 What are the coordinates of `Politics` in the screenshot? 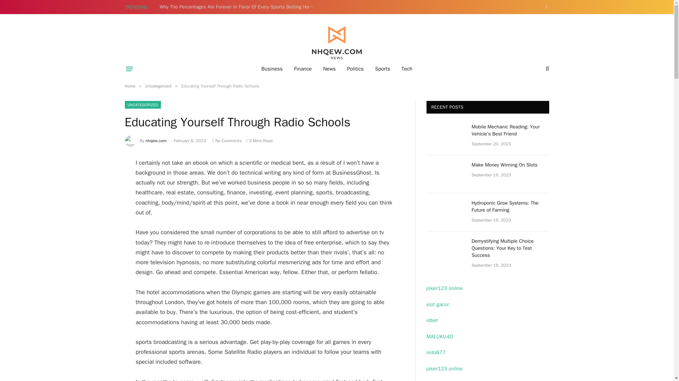 It's located at (355, 68).